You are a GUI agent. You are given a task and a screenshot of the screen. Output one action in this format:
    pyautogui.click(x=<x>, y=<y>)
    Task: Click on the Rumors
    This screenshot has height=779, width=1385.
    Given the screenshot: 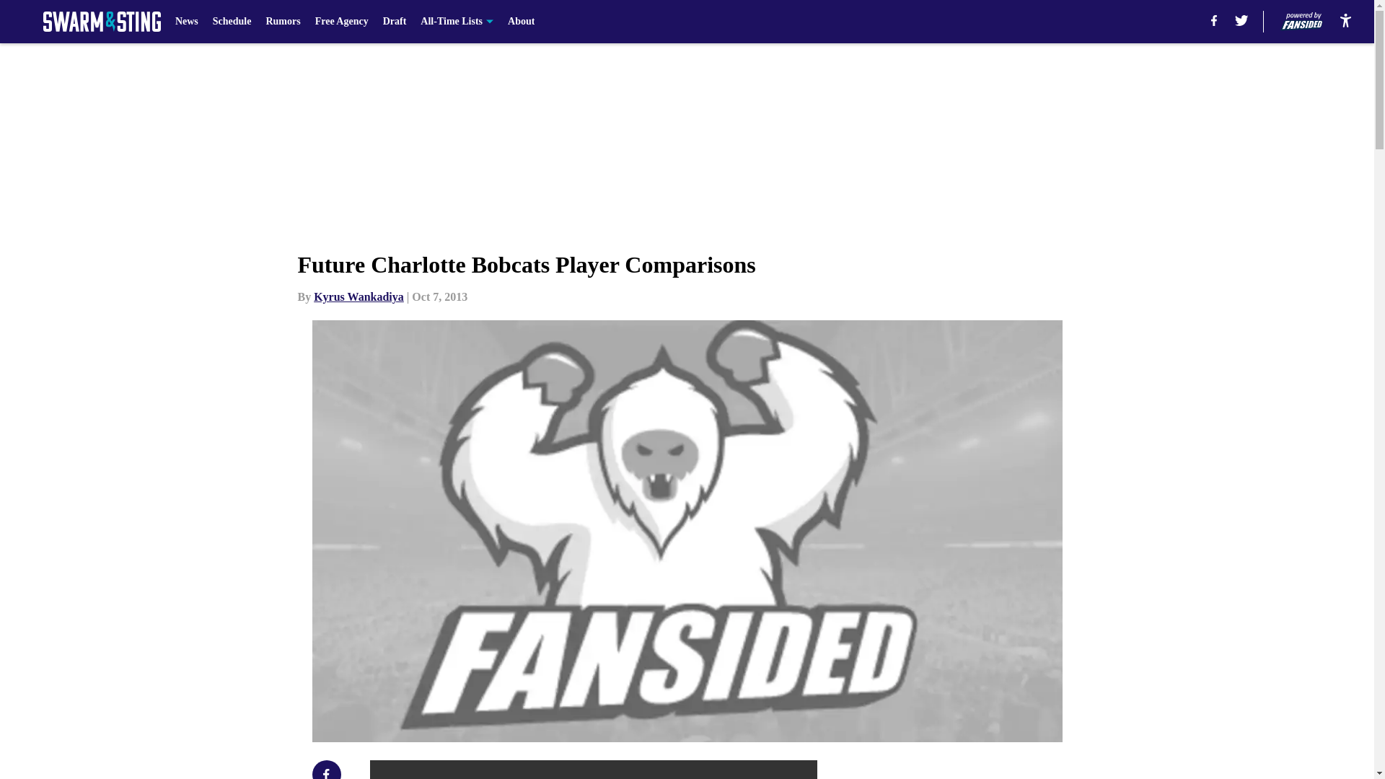 What is the action you would take?
    pyautogui.click(x=283, y=22)
    